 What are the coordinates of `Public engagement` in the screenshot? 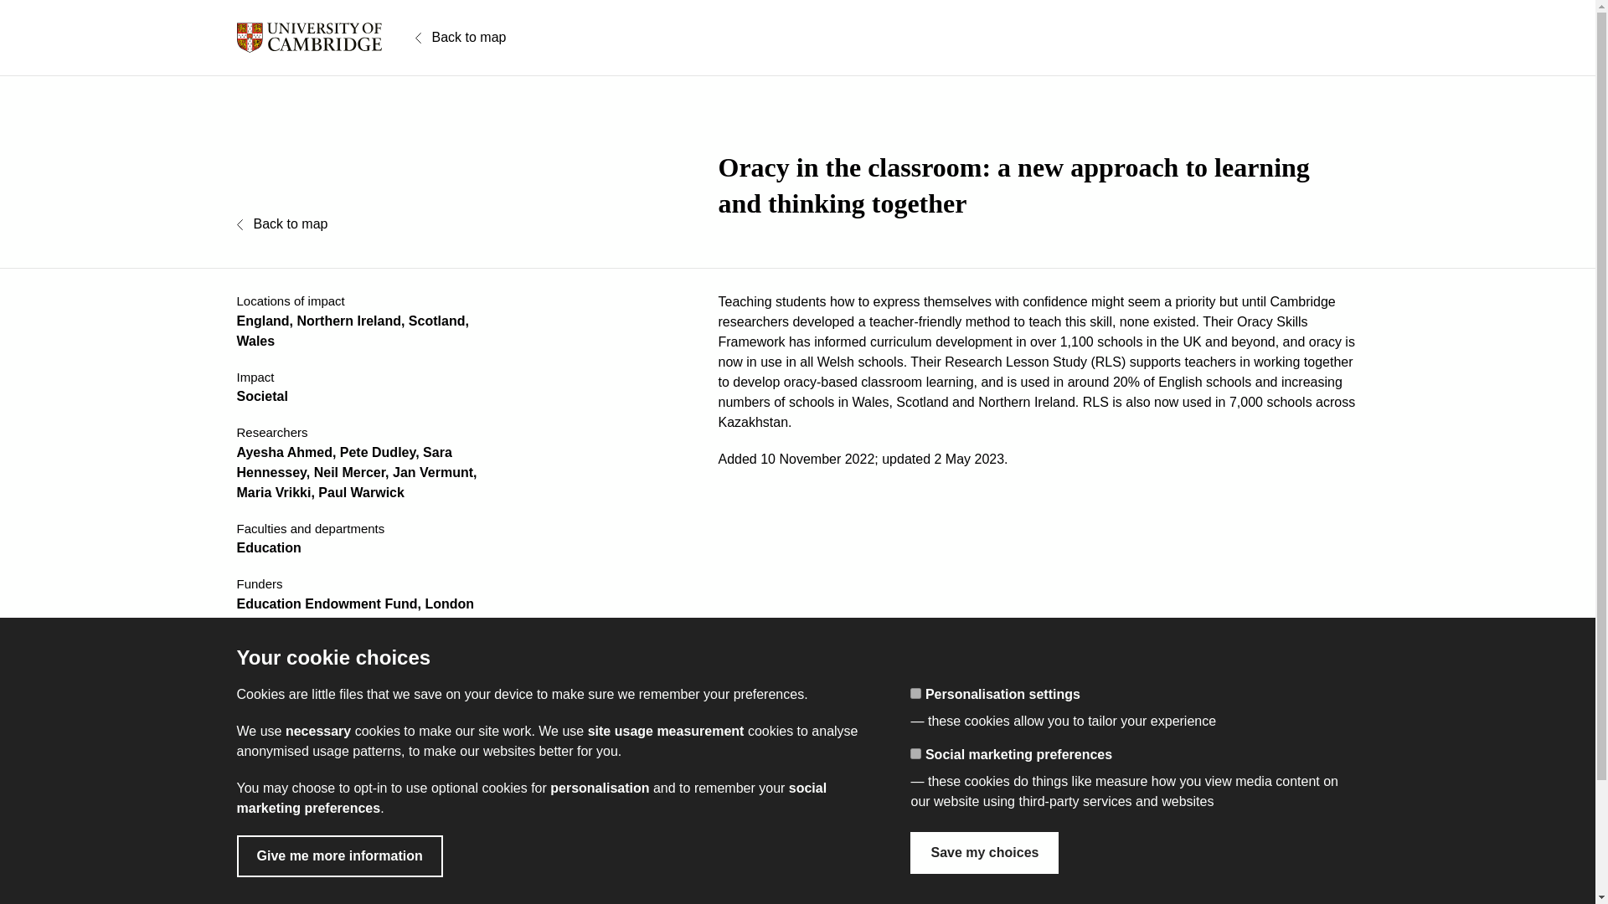 It's located at (1161, 810).